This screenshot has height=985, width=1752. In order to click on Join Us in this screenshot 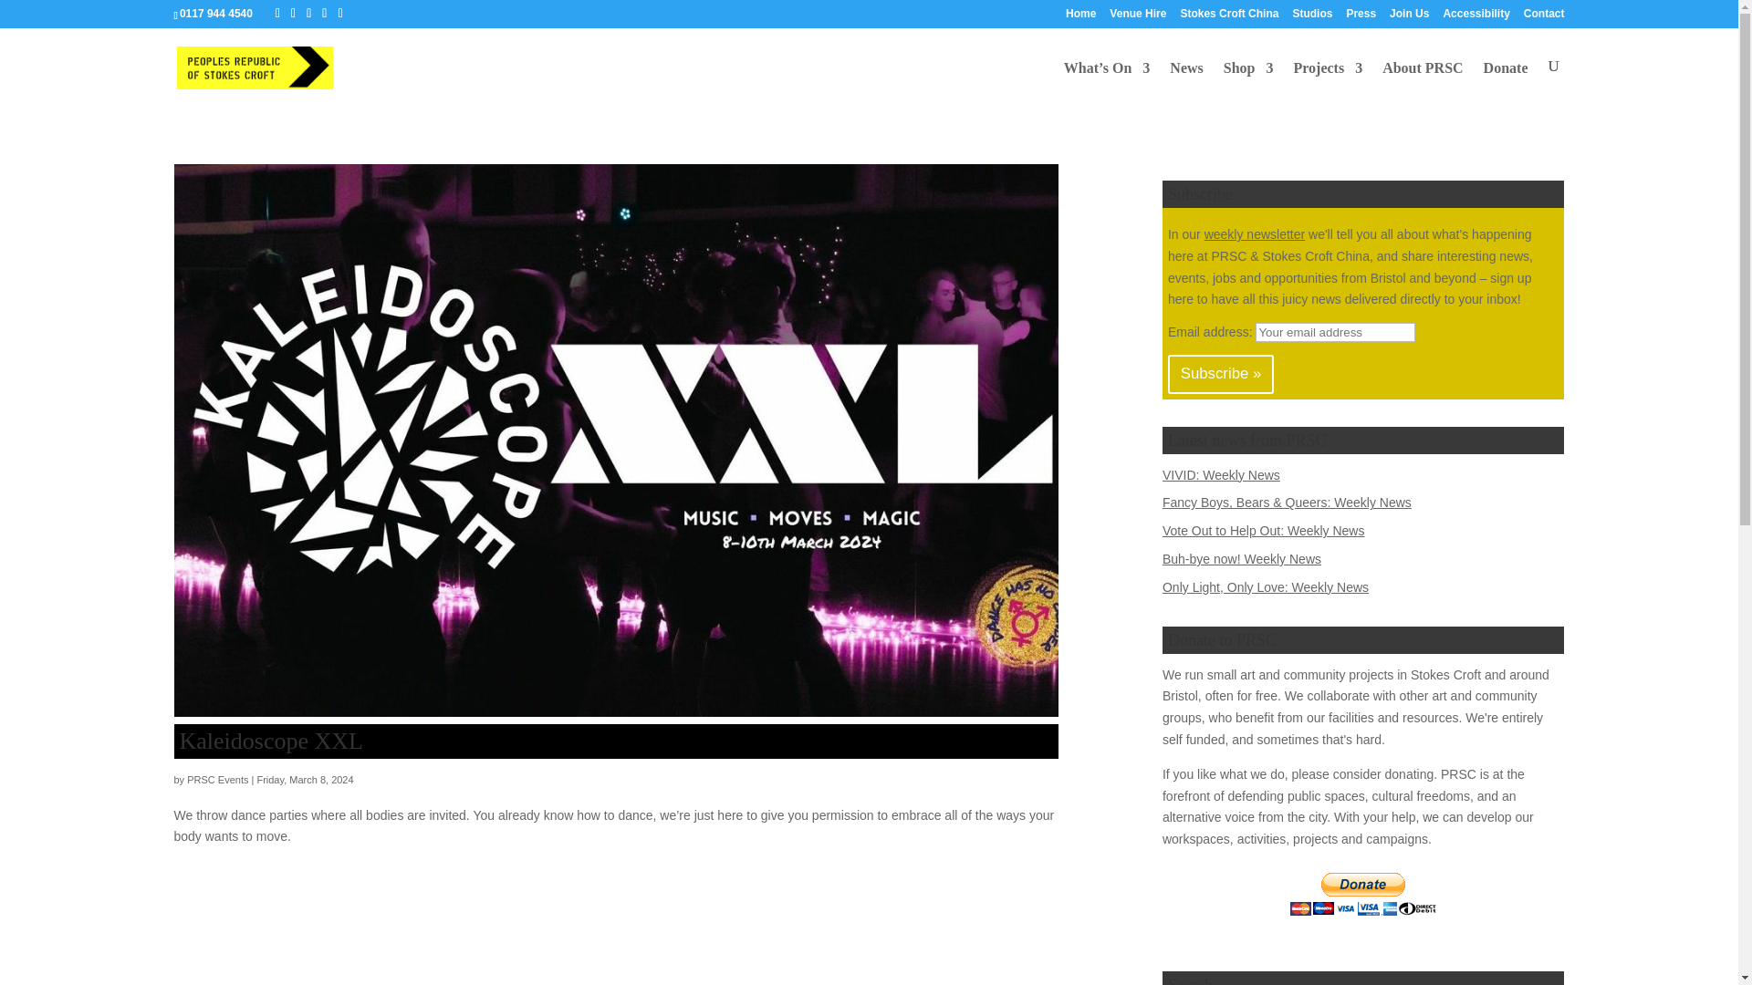, I will do `click(1409, 17)`.